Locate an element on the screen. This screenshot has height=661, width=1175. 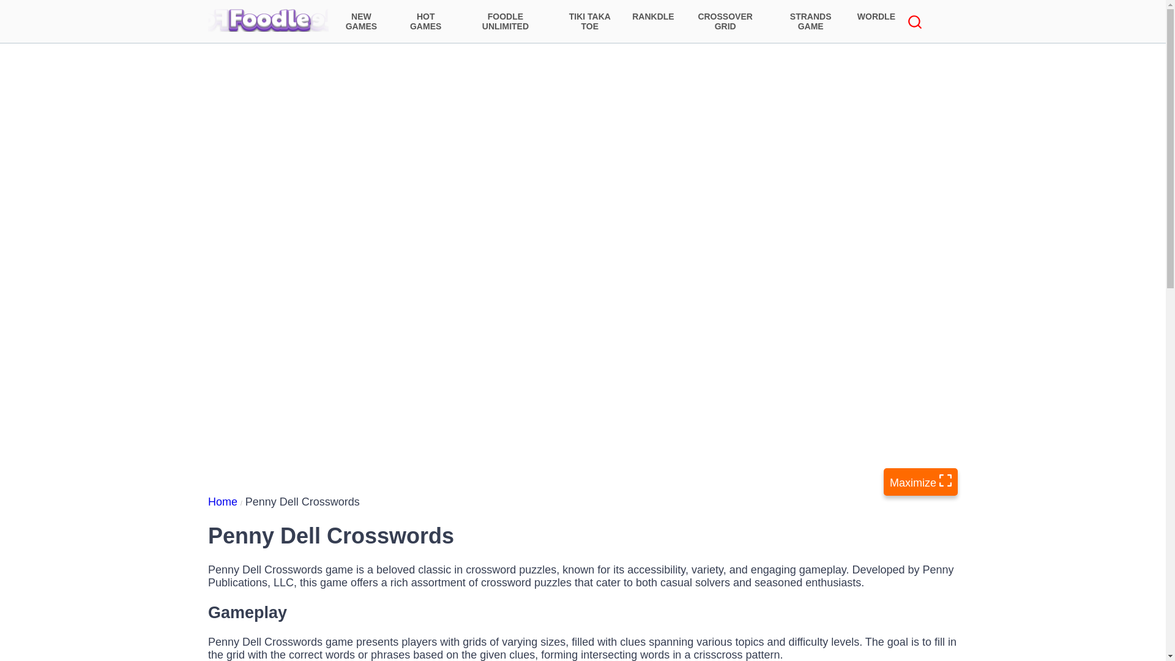
WORDLE is located at coordinates (876, 21).